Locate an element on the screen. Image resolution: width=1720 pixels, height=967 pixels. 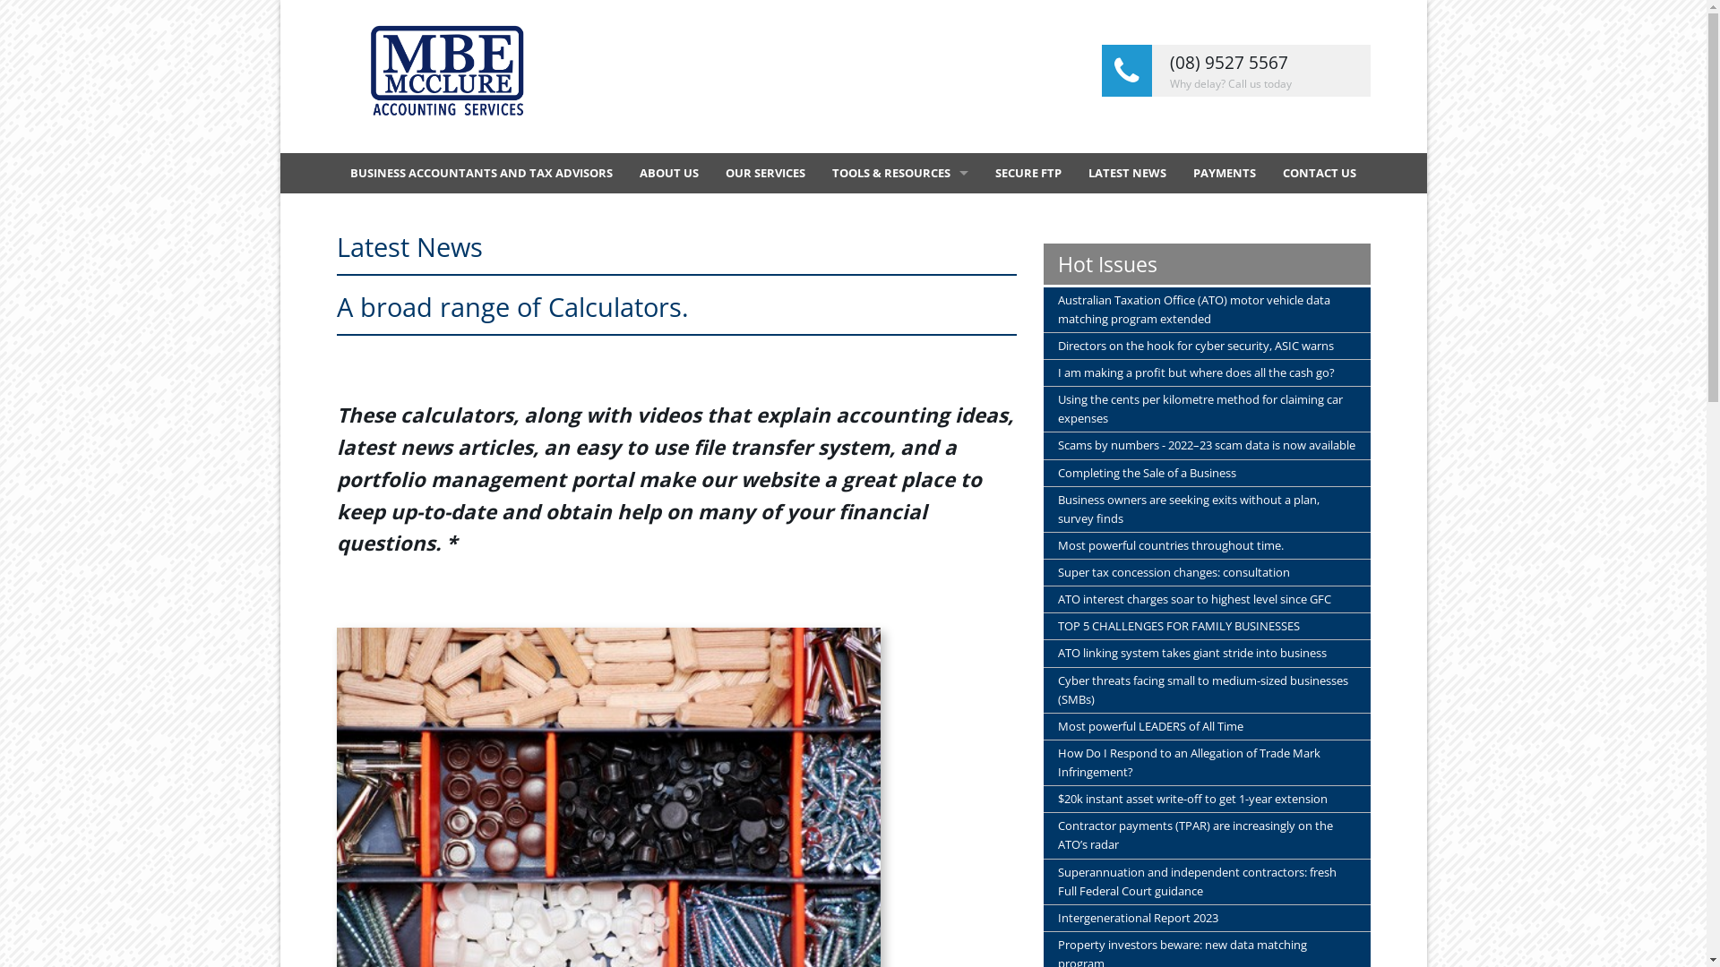
Cyber threats facing small to medium-sized businesses (SMBs) is located at coordinates (1208, 690).